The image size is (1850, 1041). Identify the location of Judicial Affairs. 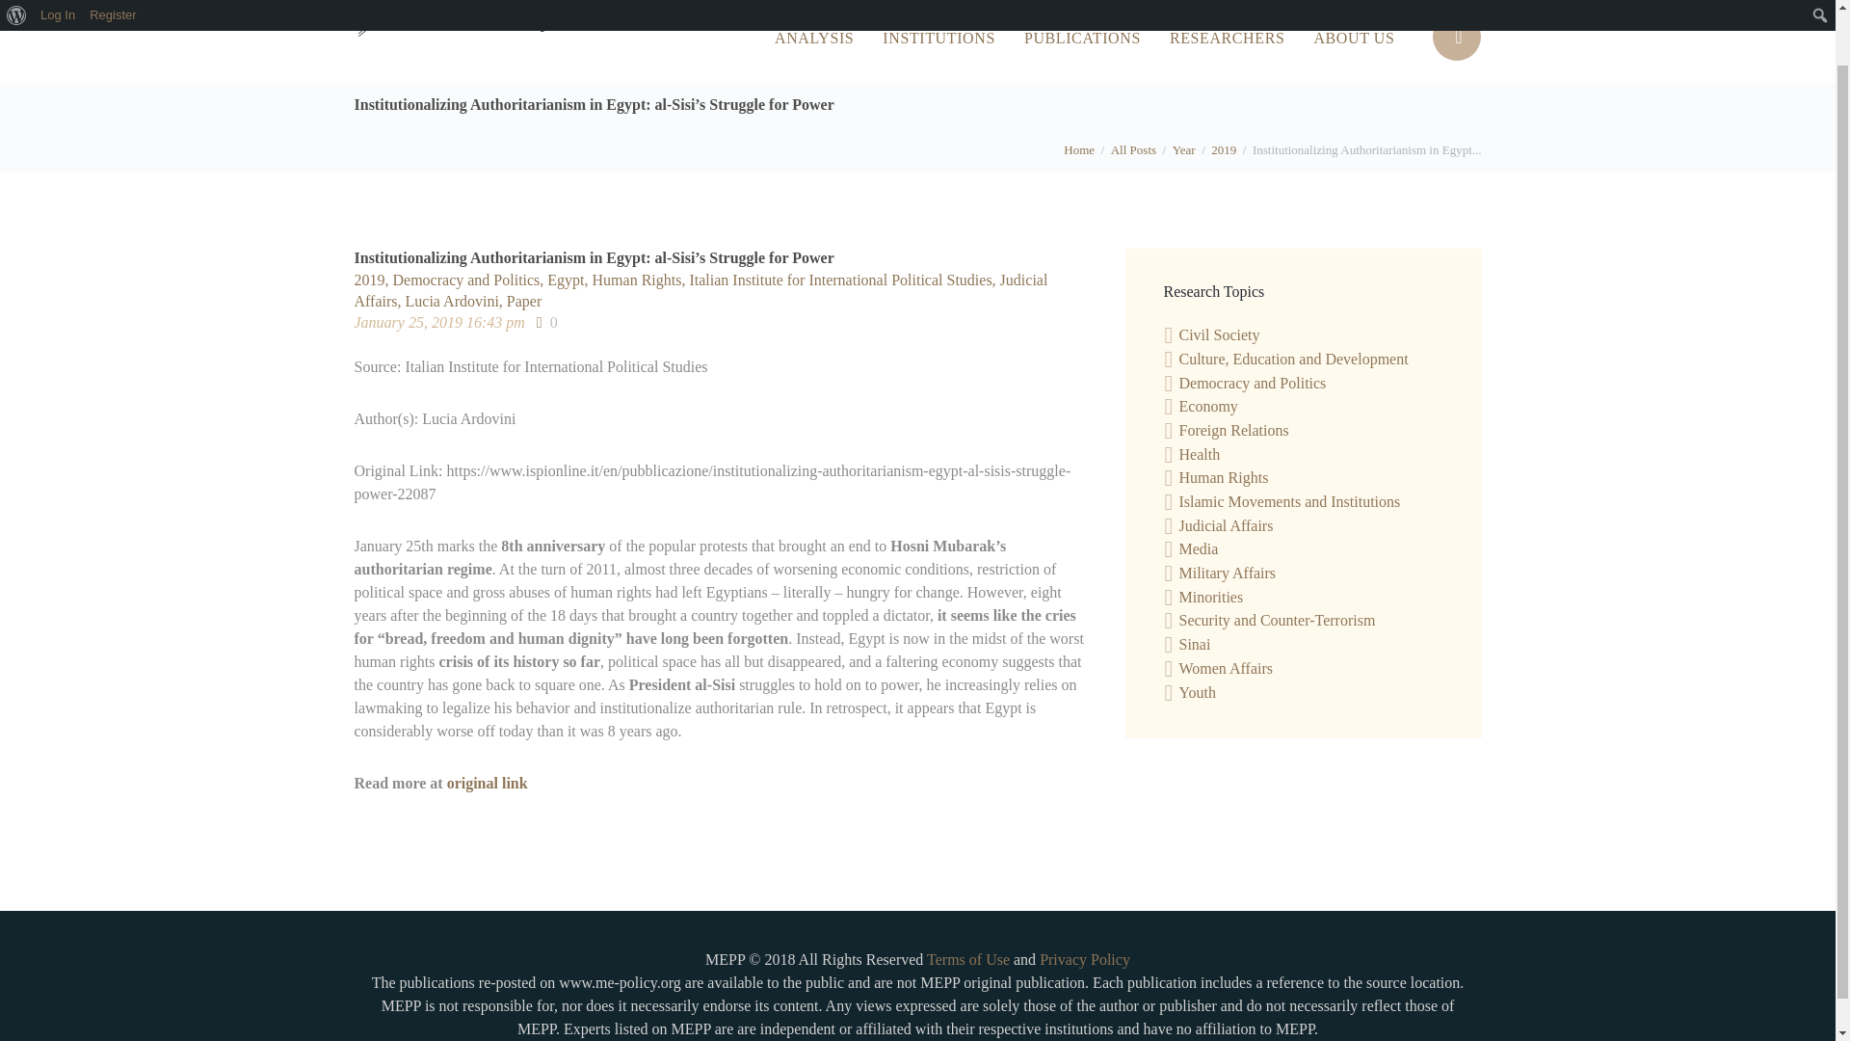
(701, 289).